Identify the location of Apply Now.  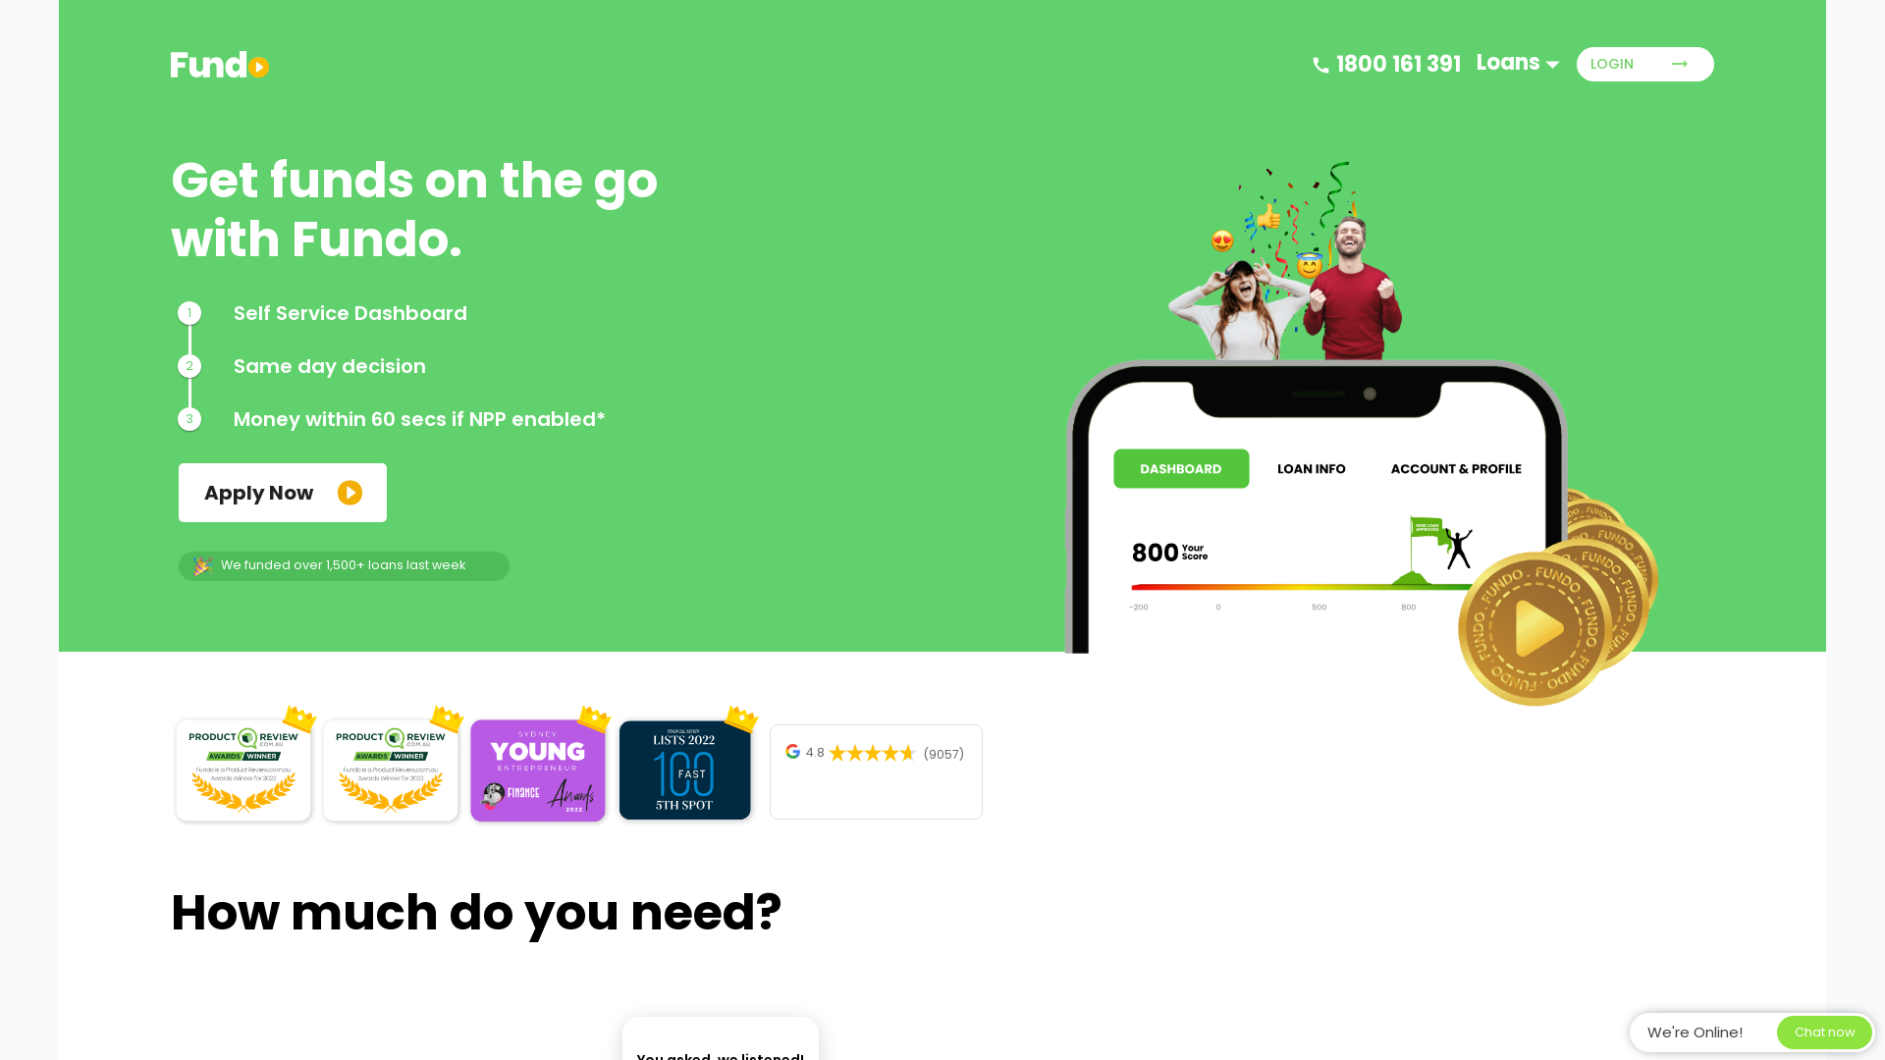
(283, 493).